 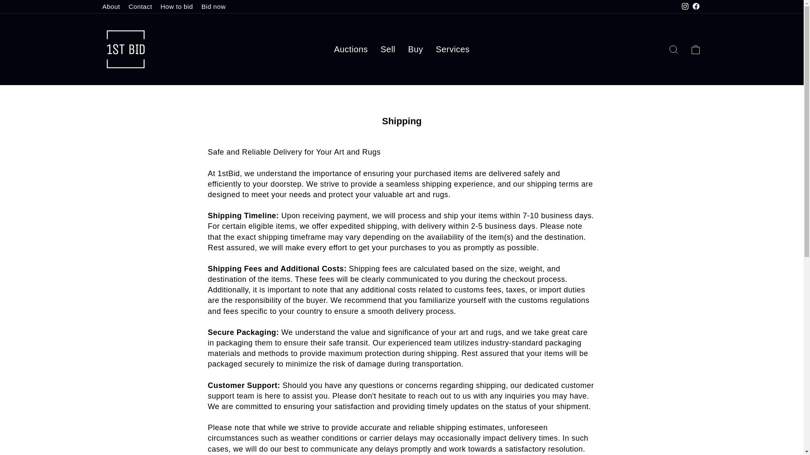 I want to click on Cart, so click(x=695, y=50).